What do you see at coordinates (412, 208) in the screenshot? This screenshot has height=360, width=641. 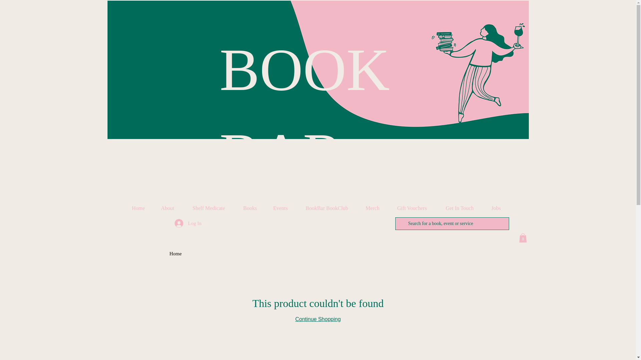 I see `Gift Vouchers` at bounding box center [412, 208].